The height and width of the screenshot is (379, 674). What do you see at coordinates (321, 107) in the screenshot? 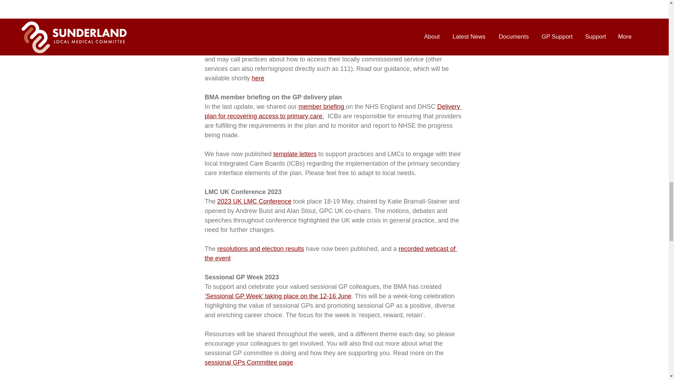
I see `member briefing` at bounding box center [321, 107].